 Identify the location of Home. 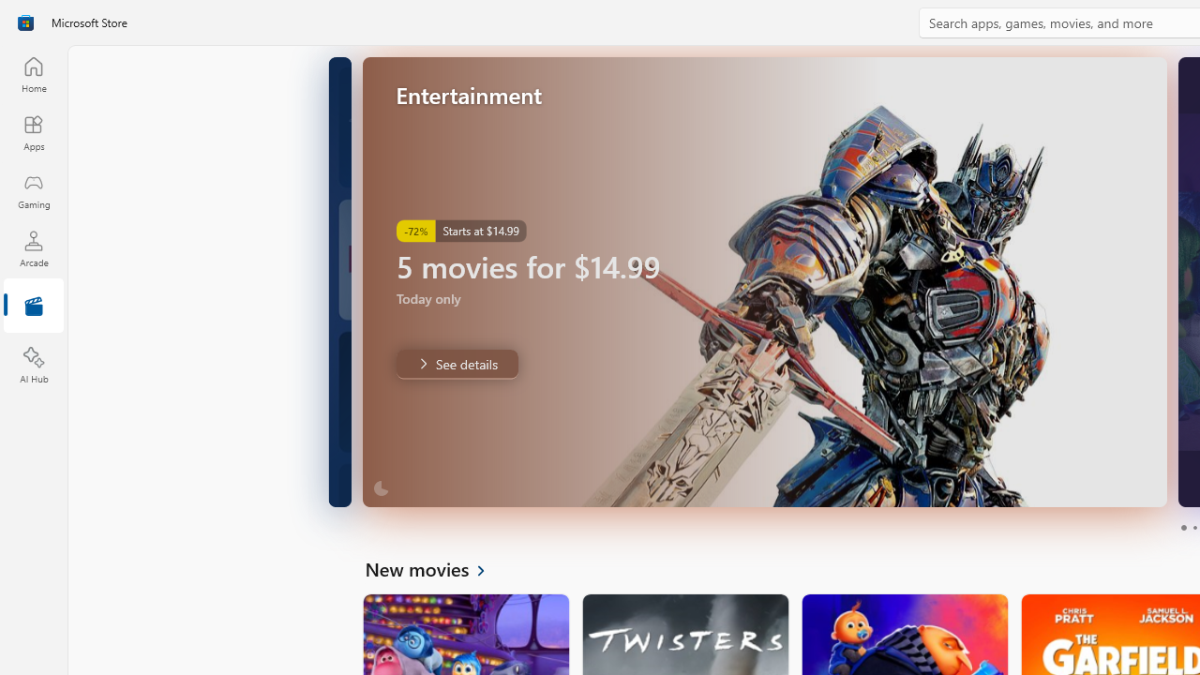
(34, 74).